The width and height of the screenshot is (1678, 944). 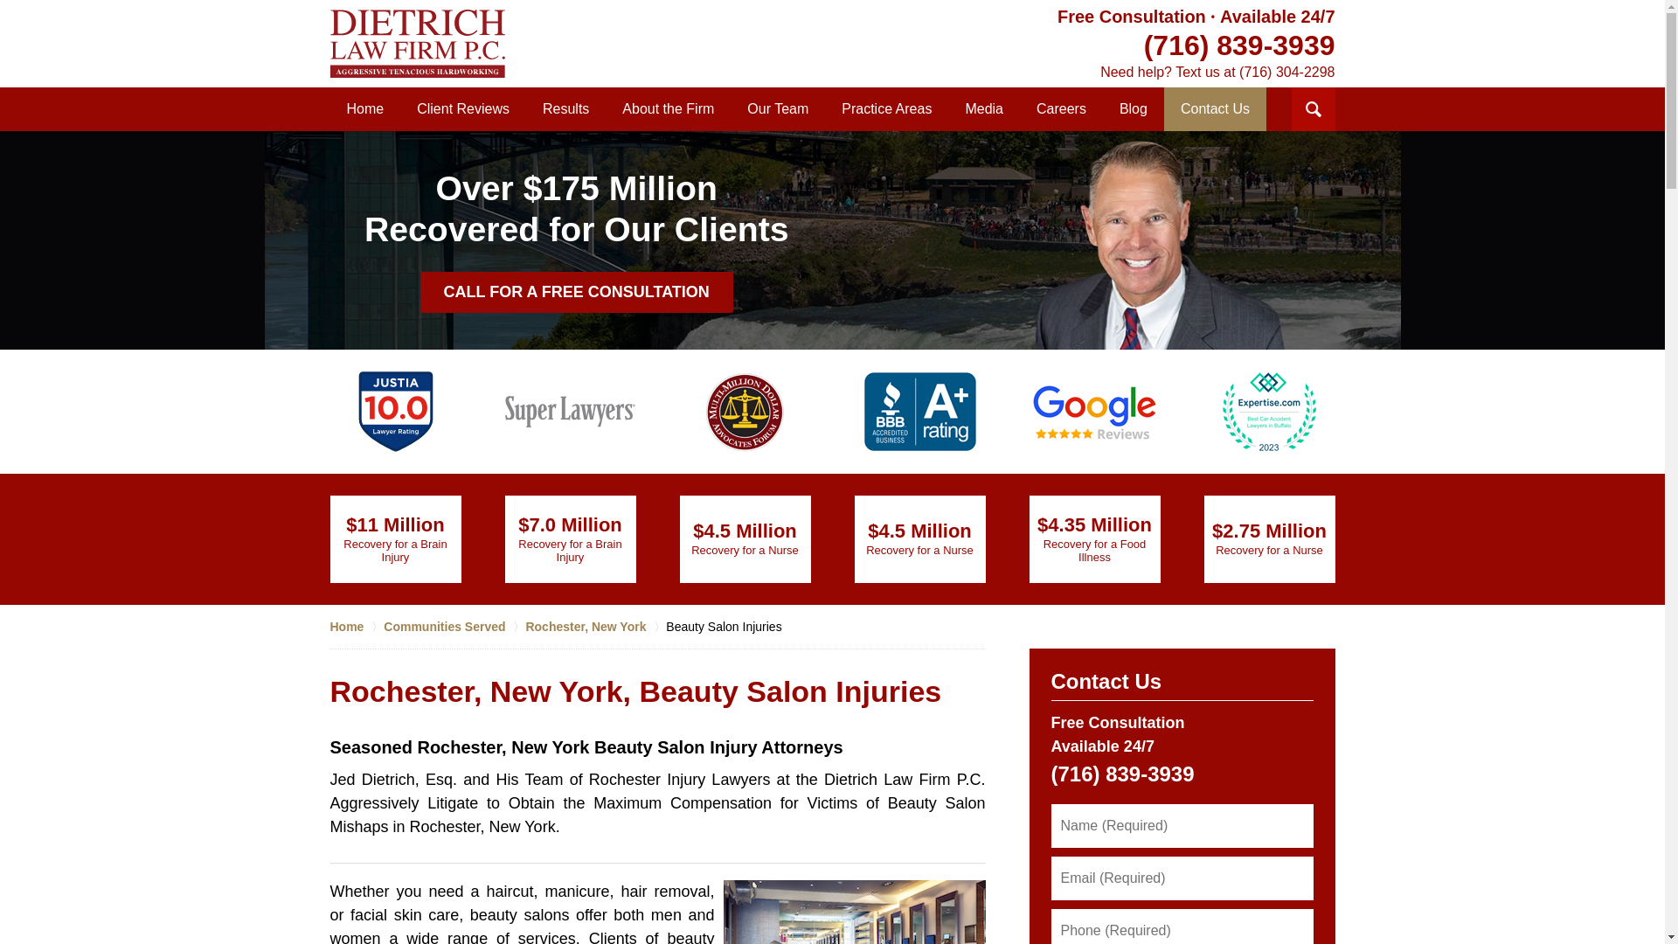 What do you see at coordinates (668, 109) in the screenshot?
I see `About the Firm` at bounding box center [668, 109].